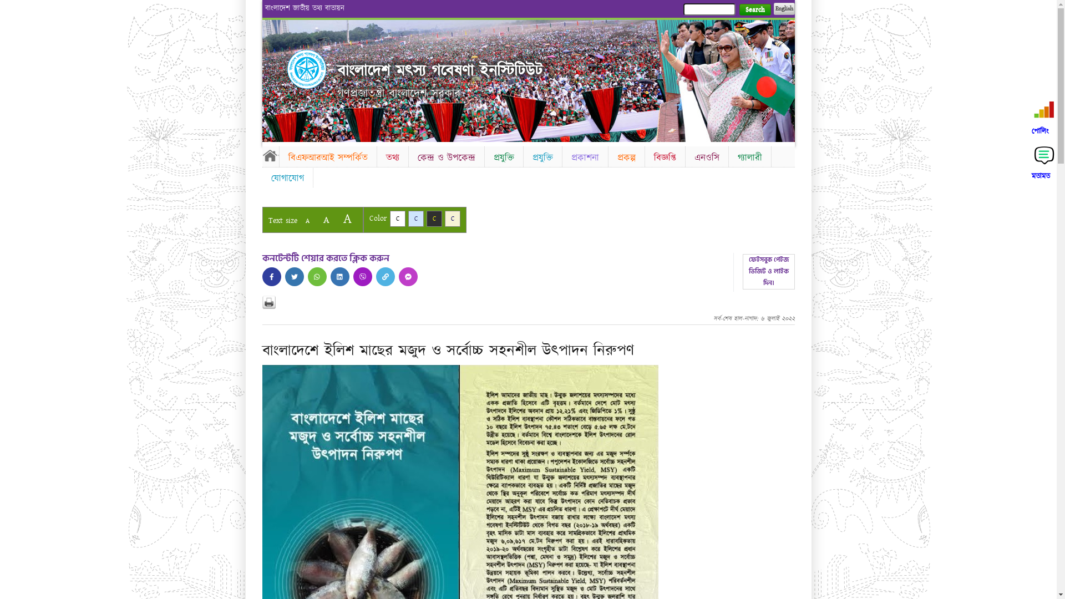  I want to click on Search, so click(754, 10).